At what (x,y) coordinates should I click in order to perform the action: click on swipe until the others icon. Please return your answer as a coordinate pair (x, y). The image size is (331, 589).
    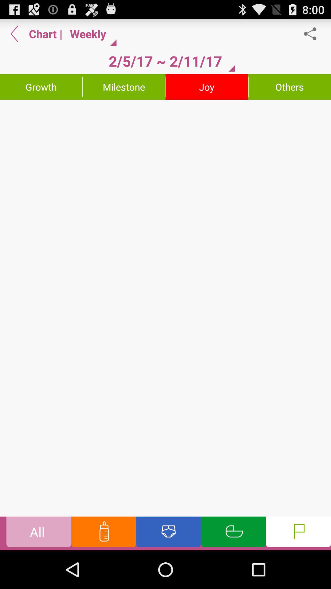
    Looking at the image, I should click on (290, 87).